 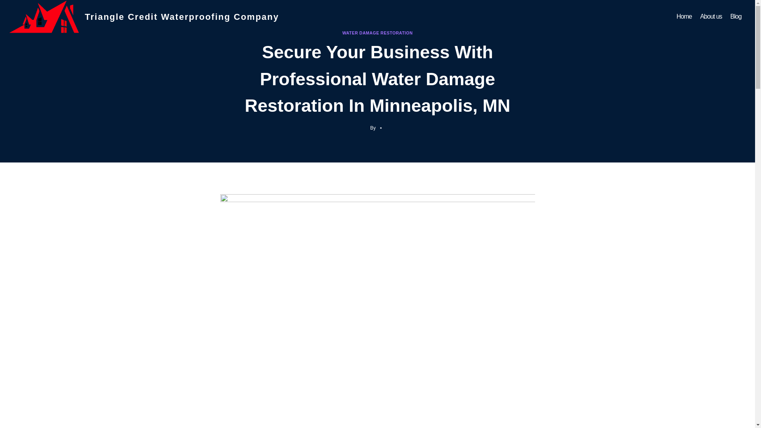 I want to click on About us, so click(x=711, y=17).